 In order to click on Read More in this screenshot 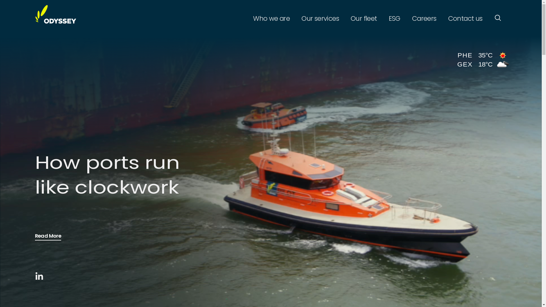, I will do `click(52, 236)`.